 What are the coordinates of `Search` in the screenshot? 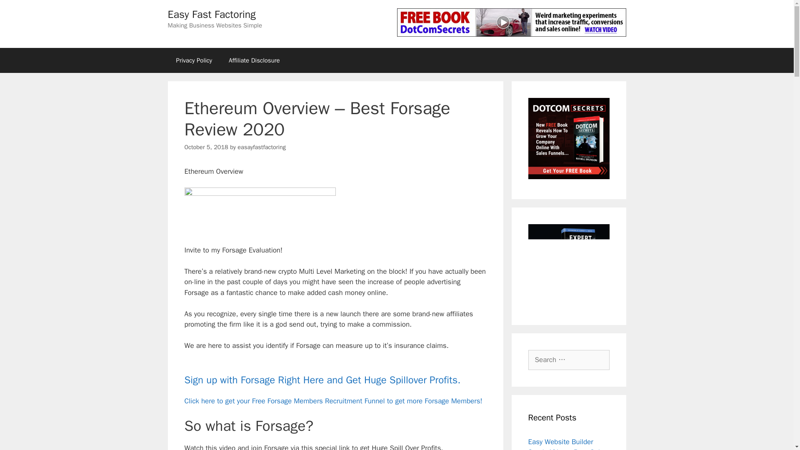 It's located at (20, 10).